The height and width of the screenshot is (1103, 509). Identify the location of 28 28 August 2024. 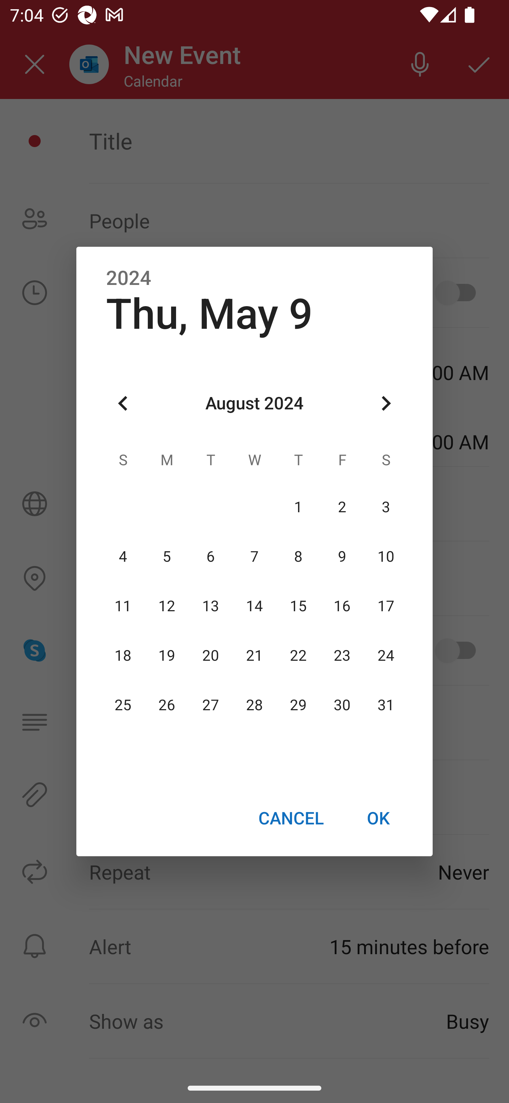
(255, 705).